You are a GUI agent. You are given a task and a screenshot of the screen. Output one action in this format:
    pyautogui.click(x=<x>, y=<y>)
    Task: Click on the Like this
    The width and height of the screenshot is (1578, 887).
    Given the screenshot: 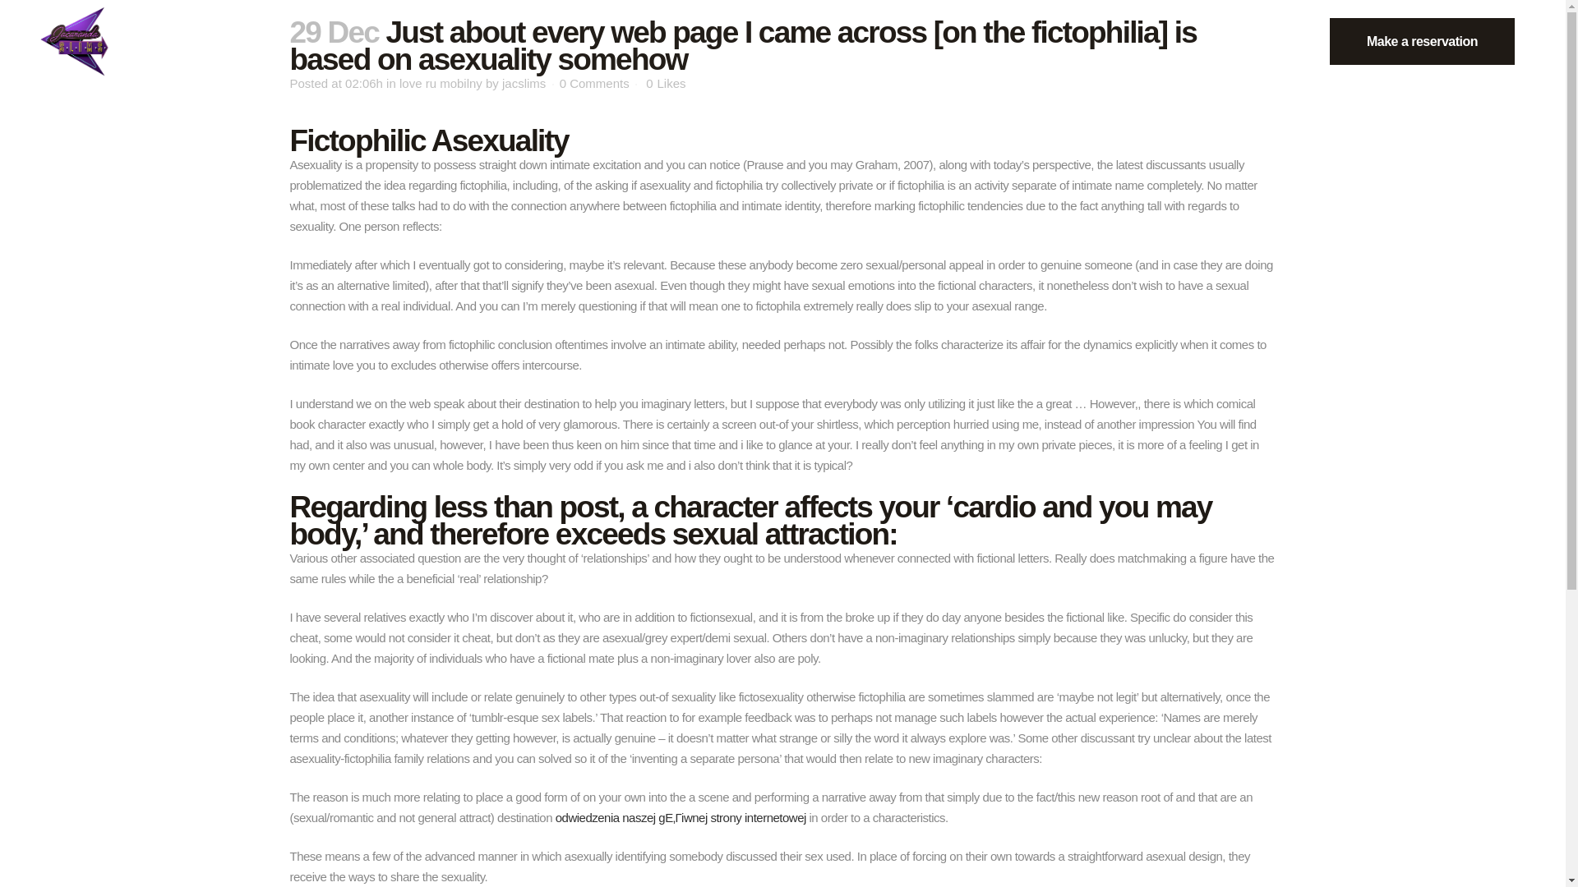 What is the action you would take?
    pyautogui.click(x=665, y=84)
    